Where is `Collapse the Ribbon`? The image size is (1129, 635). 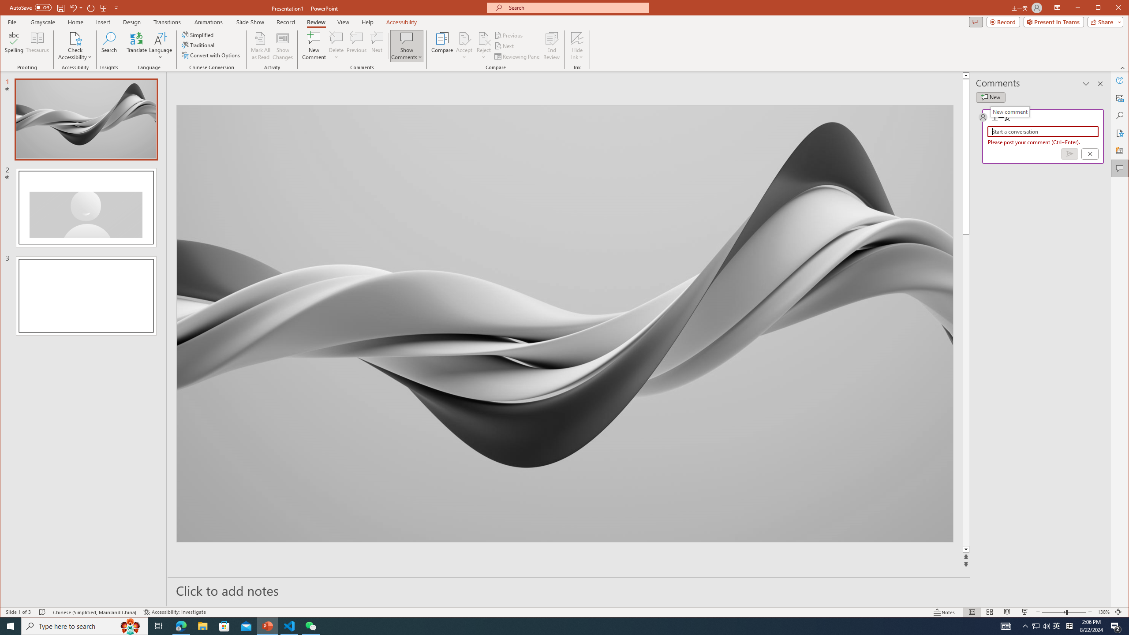
Collapse the Ribbon is located at coordinates (1123, 68).